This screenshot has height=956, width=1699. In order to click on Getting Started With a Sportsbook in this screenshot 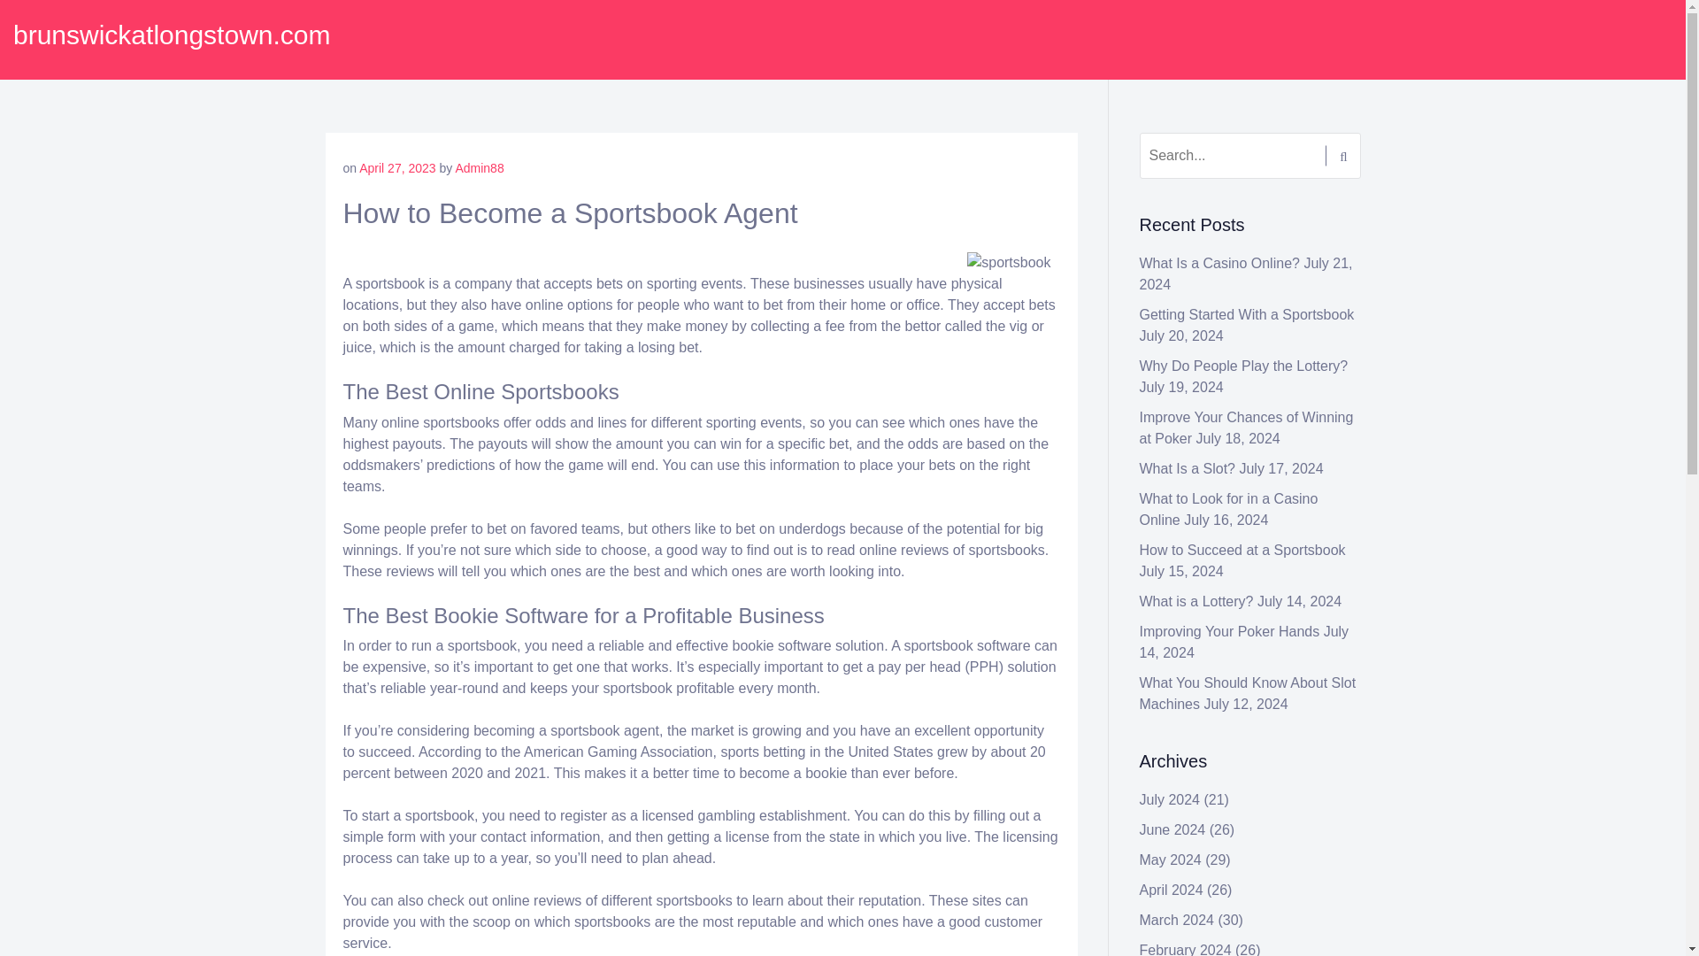, I will do `click(1247, 313)`.